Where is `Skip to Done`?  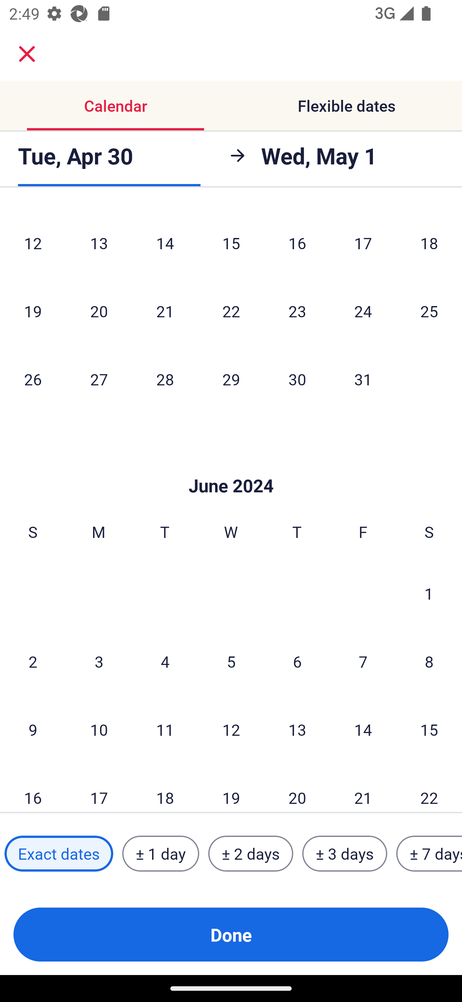 Skip to Done is located at coordinates (231, 467).